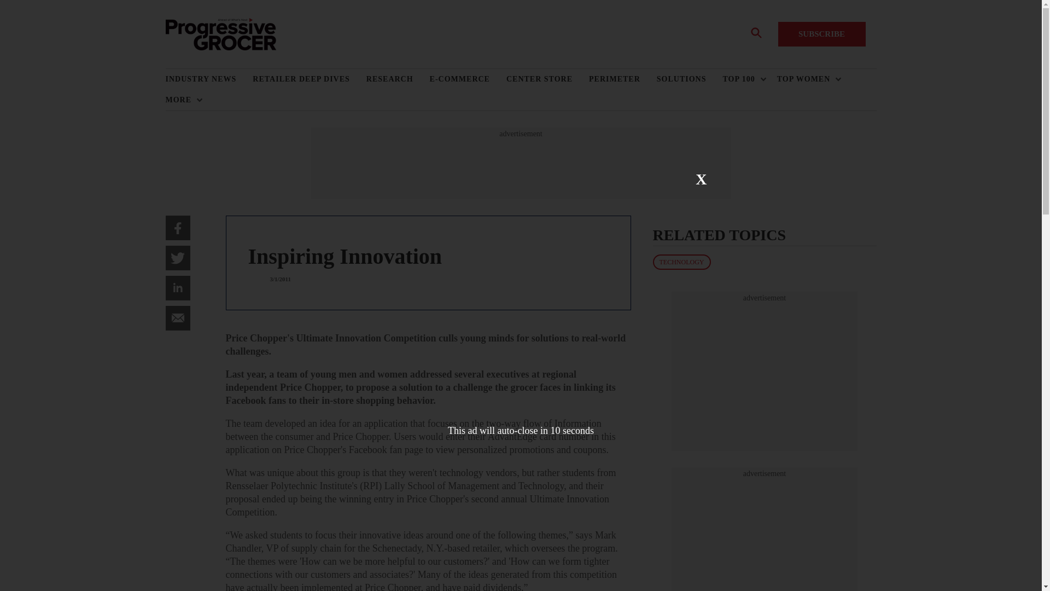  I want to click on SUBSCRIBE, so click(821, 34).